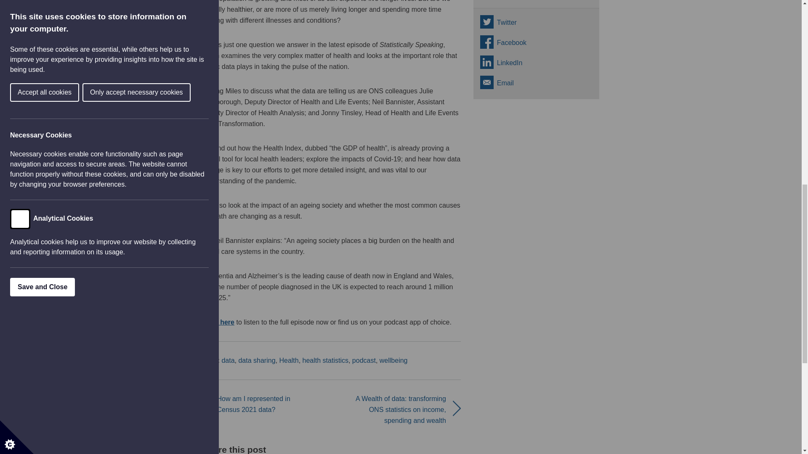  I want to click on health statistics, so click(325, 360).